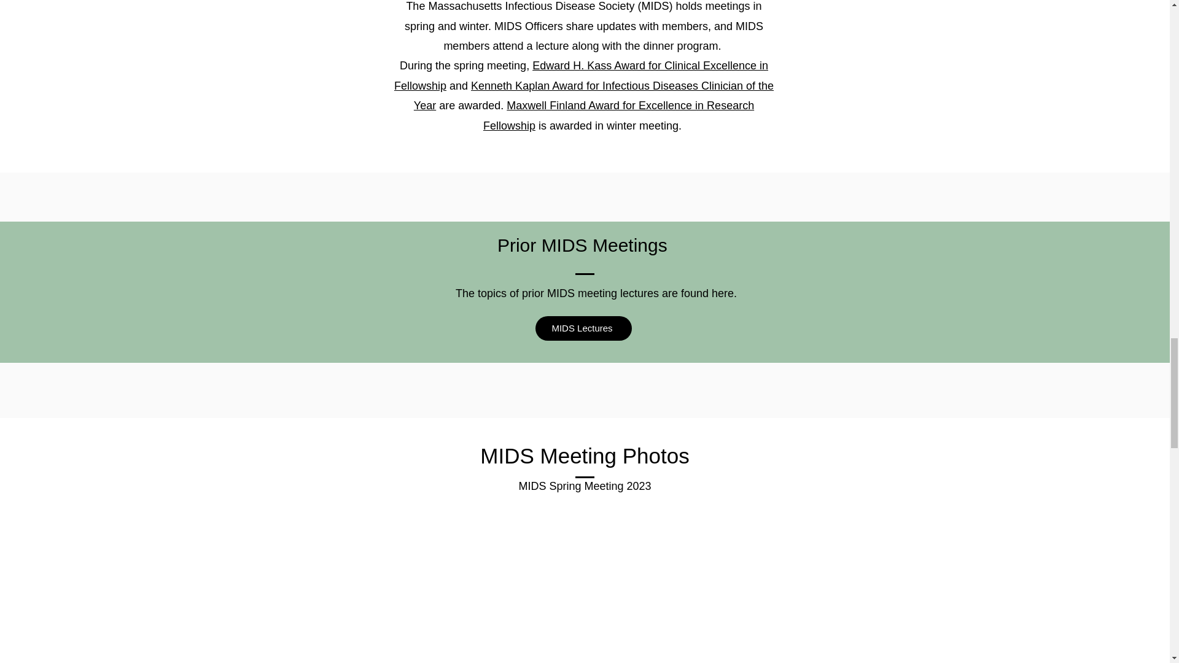 The width and height of the screenshot is (1179, 663). Describe the element at coordinates (619, 115) in the screenshot. I see `Maxwell Finland Award for Excellence in Research Fellowship` at that location.